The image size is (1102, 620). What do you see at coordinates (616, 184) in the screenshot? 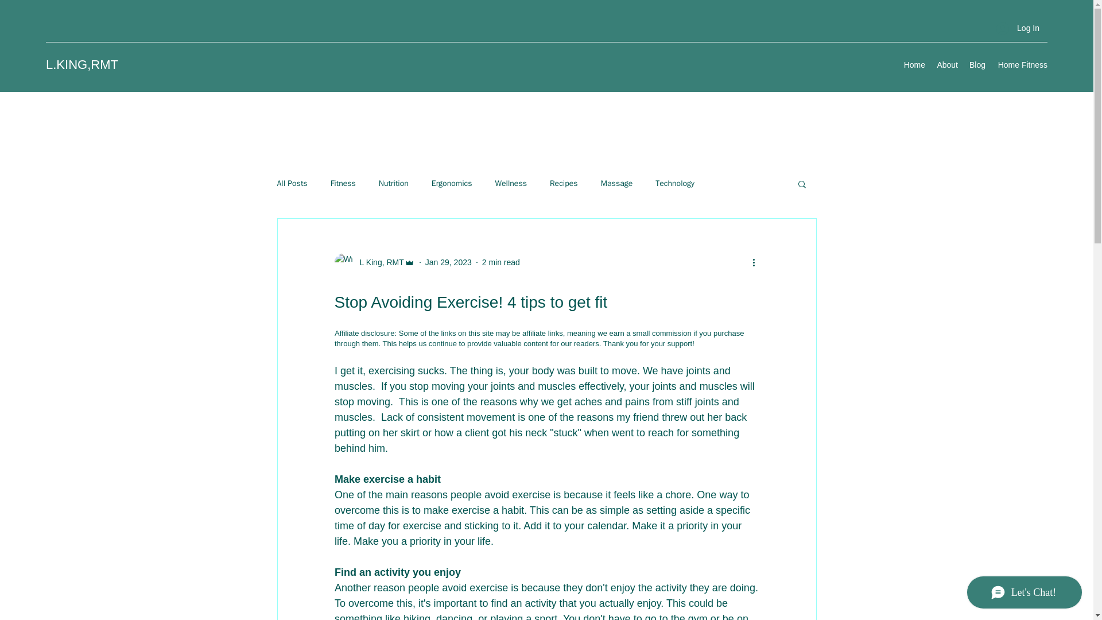
I see `Massage` at bounding box center [616, 184].